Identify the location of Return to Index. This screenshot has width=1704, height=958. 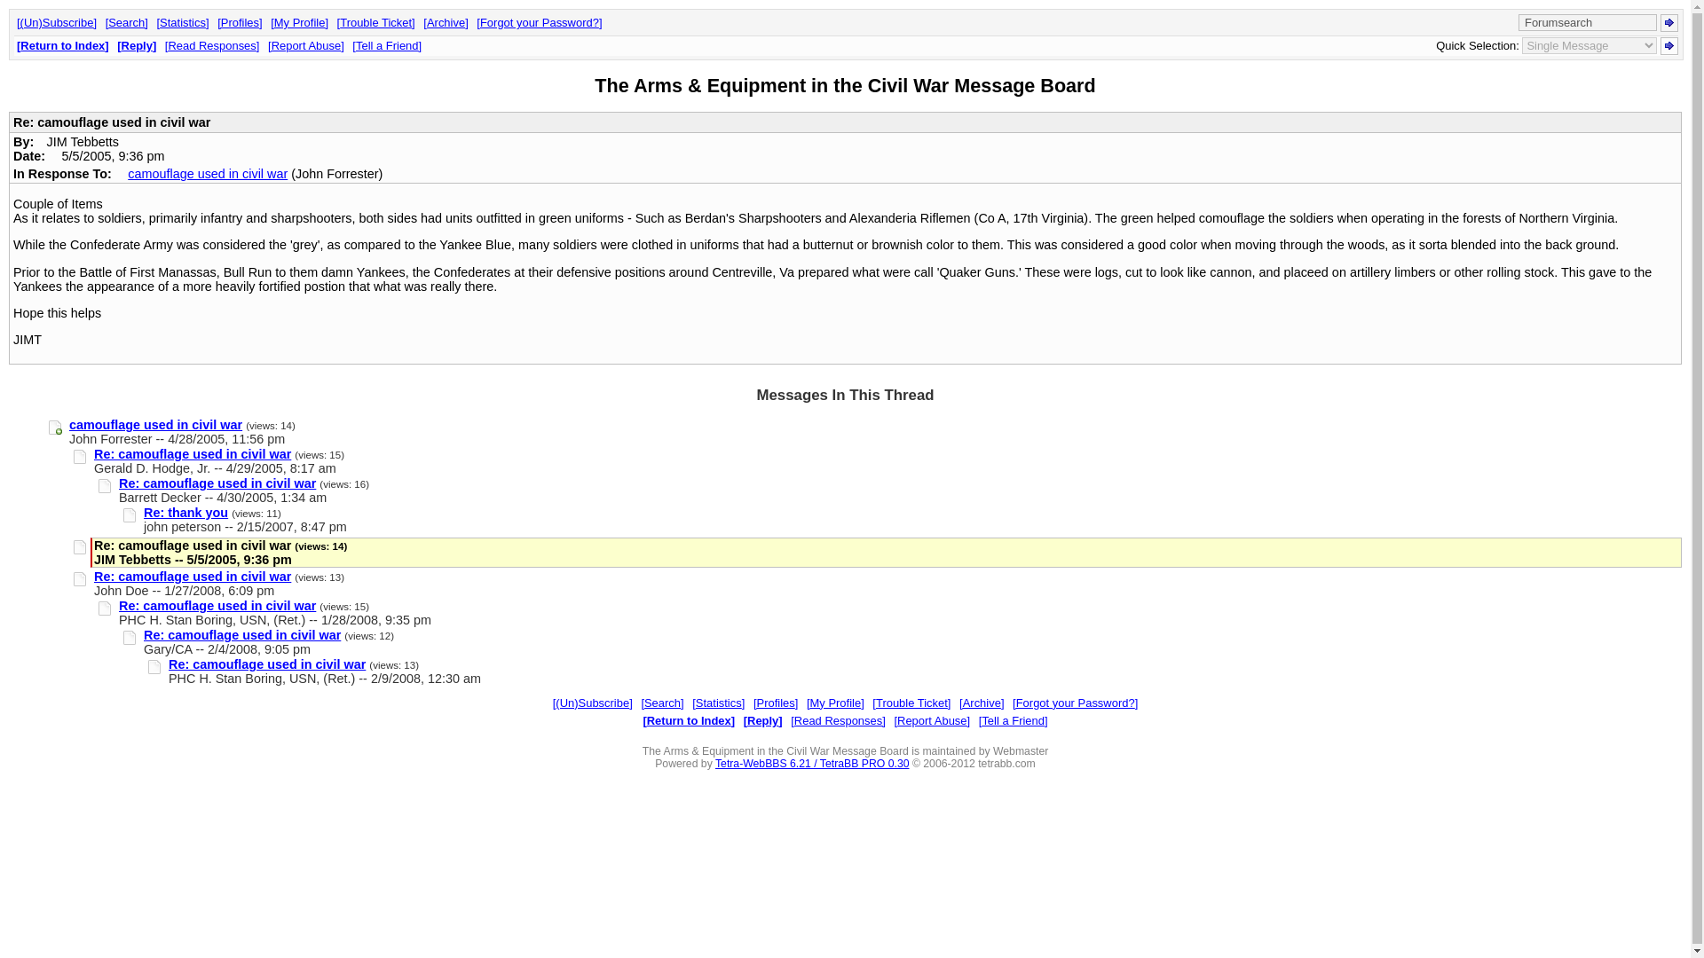
(62, 46).